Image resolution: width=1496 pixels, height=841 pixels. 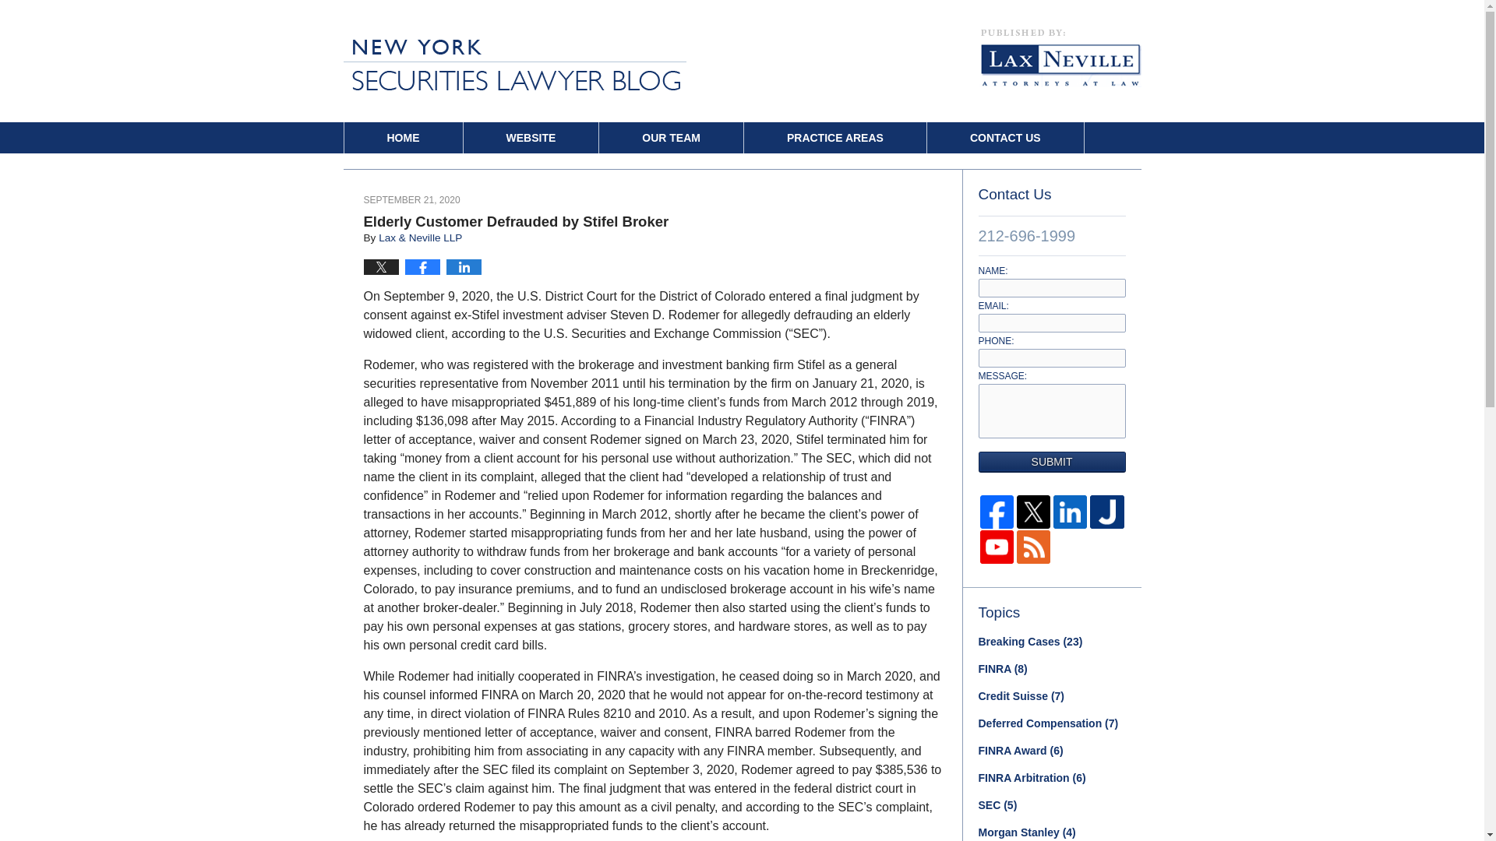 What do you see at coordinates (1070, 512) in the screenshot?
I see `LinkedIn` at bounding box center [1070, 512].